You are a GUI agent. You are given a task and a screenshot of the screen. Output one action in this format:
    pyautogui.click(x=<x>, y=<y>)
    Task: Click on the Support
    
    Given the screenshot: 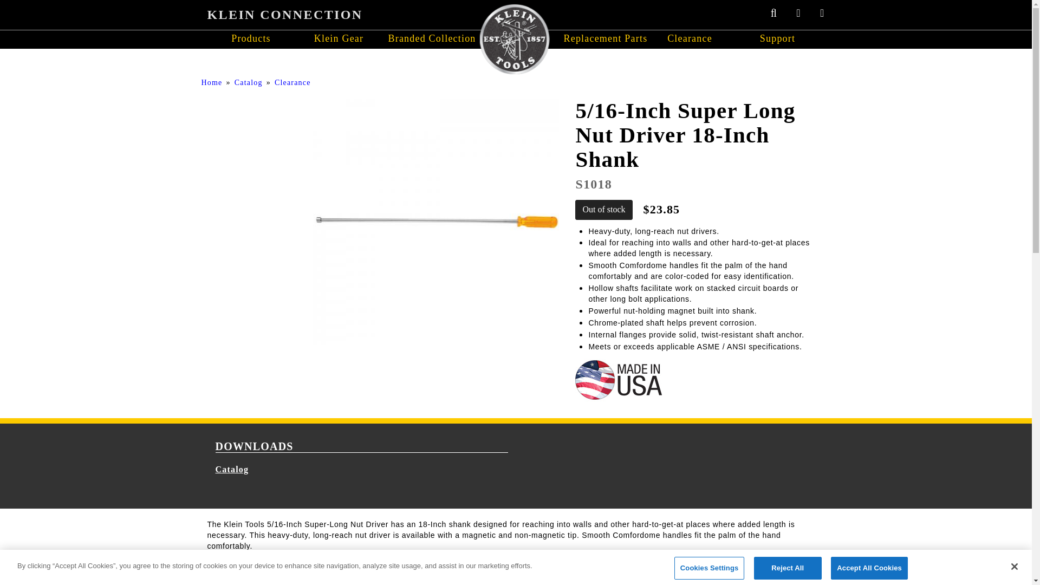 What is the action you would take?
    pyautogui.click(x=777, y=39)
    